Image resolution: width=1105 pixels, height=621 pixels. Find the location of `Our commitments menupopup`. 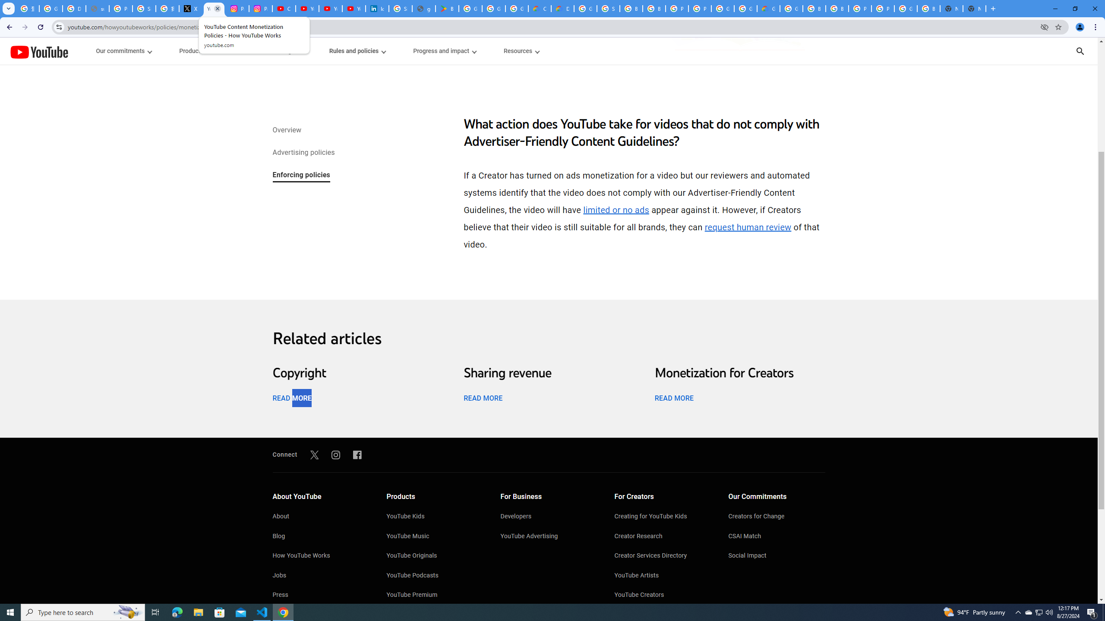

Our commitments menupopup is located at coordinates (124, 51).